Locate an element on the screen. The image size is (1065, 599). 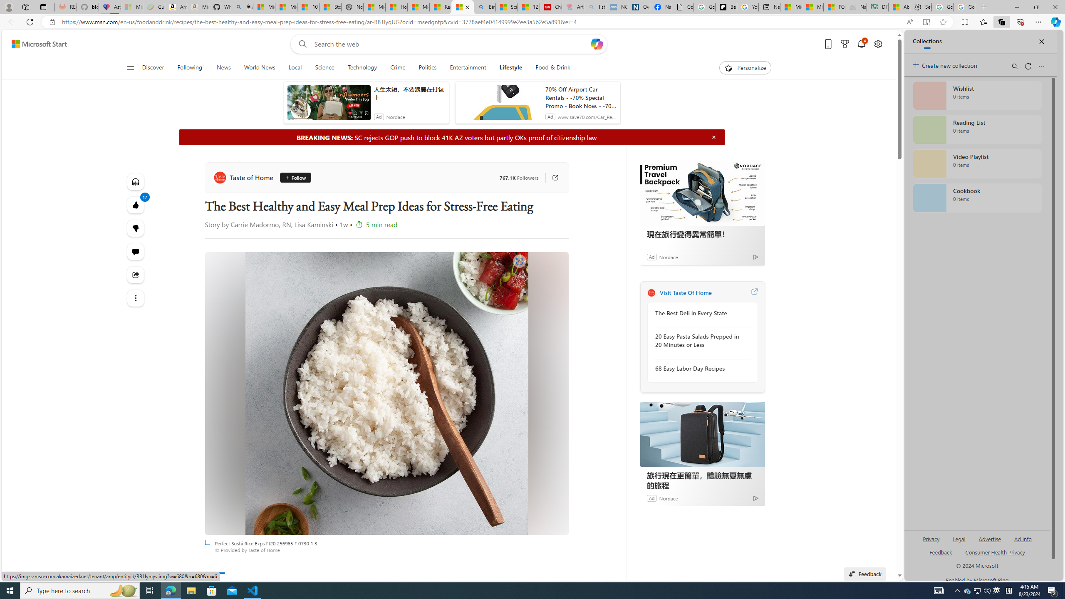
Politics is located at coordinates (428, 68).